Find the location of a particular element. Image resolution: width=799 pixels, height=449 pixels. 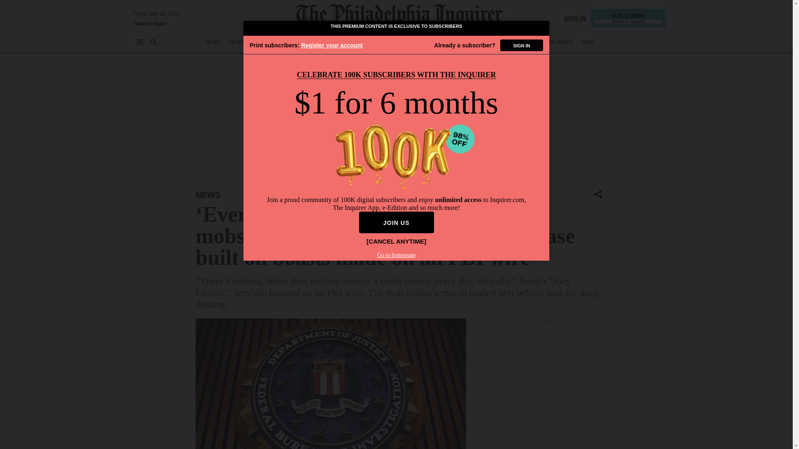

SPORTS is located at coordinates (238, 42).